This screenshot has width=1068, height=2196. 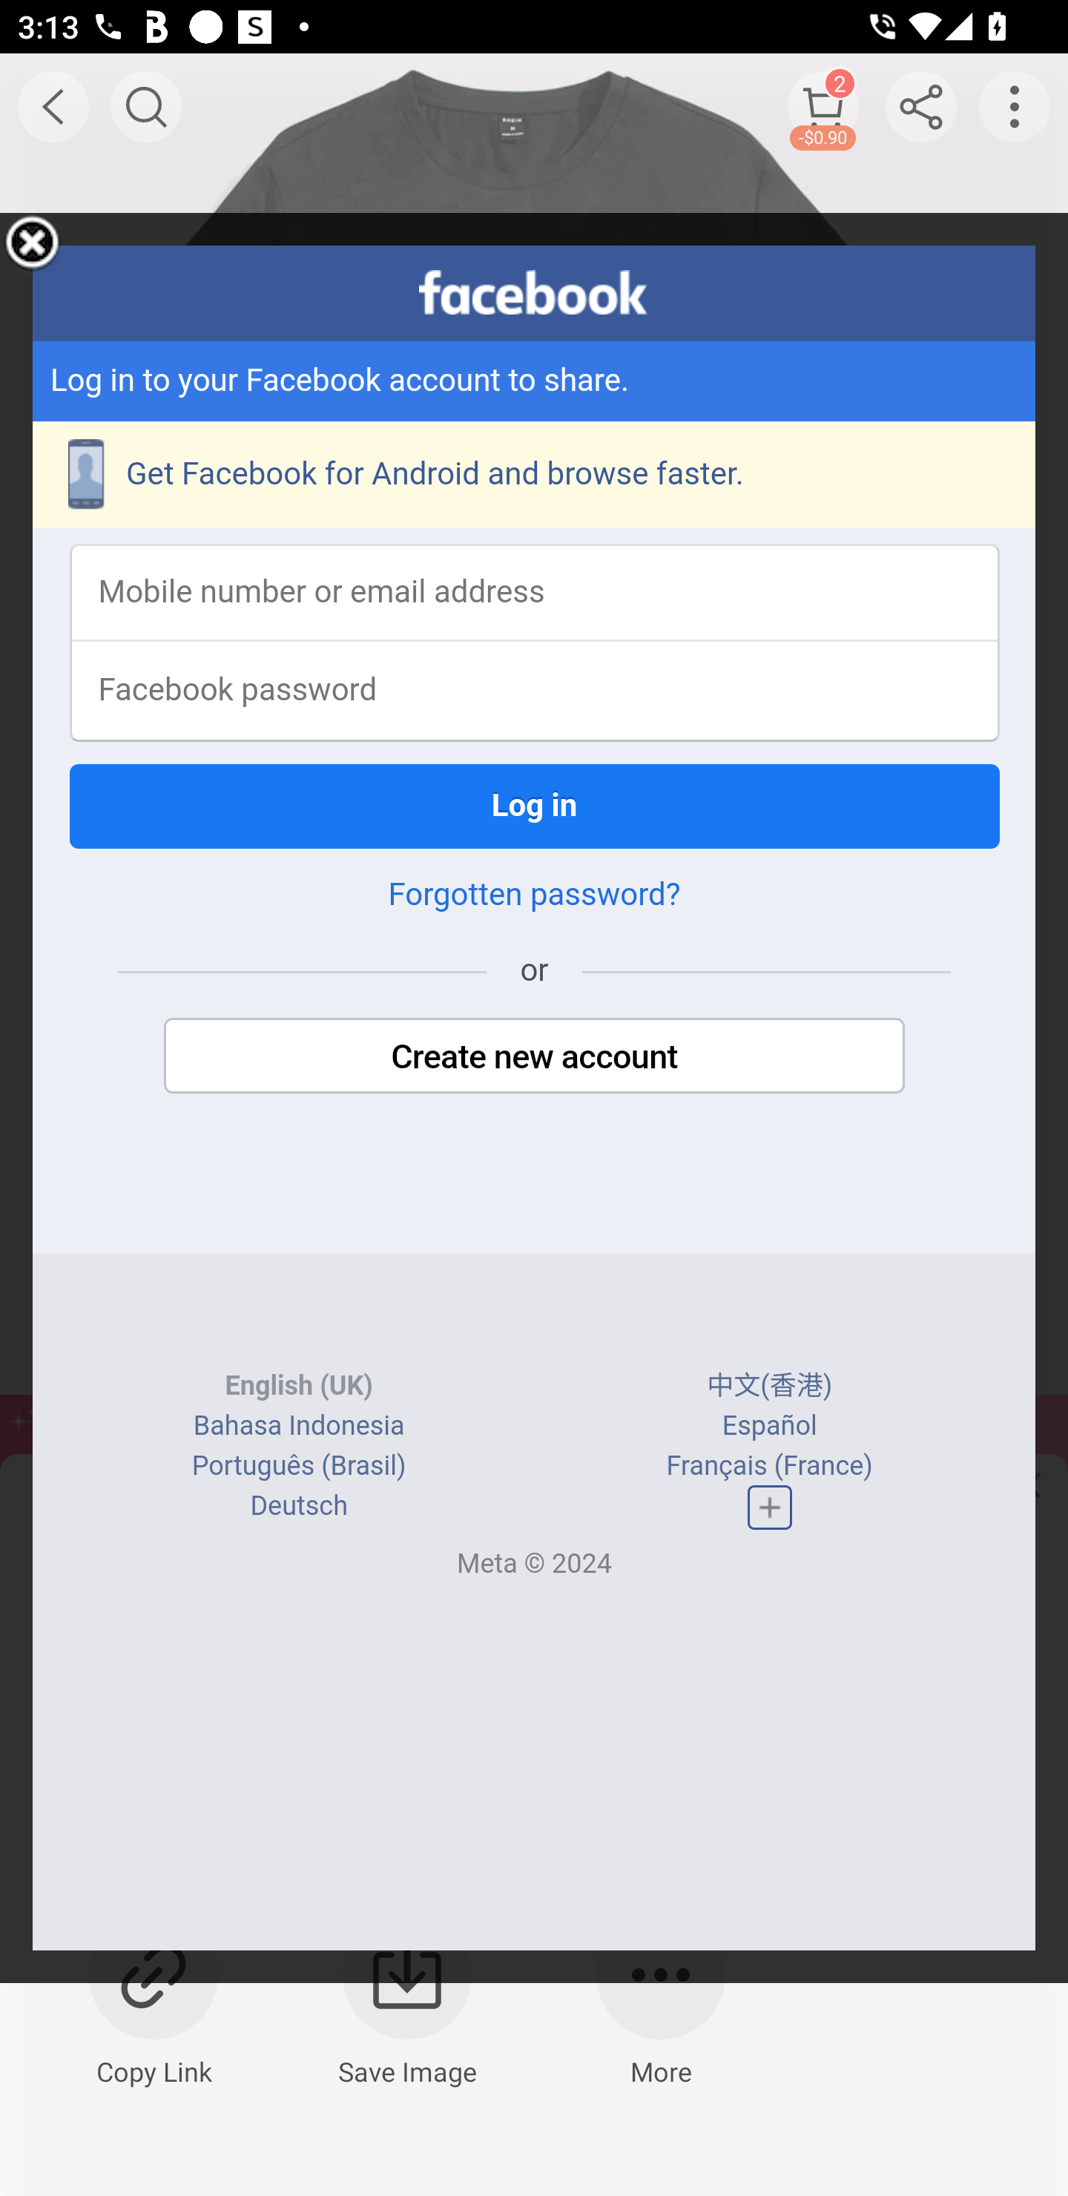 I want to click on Português (Brasil), so click(x=298, y=1466).